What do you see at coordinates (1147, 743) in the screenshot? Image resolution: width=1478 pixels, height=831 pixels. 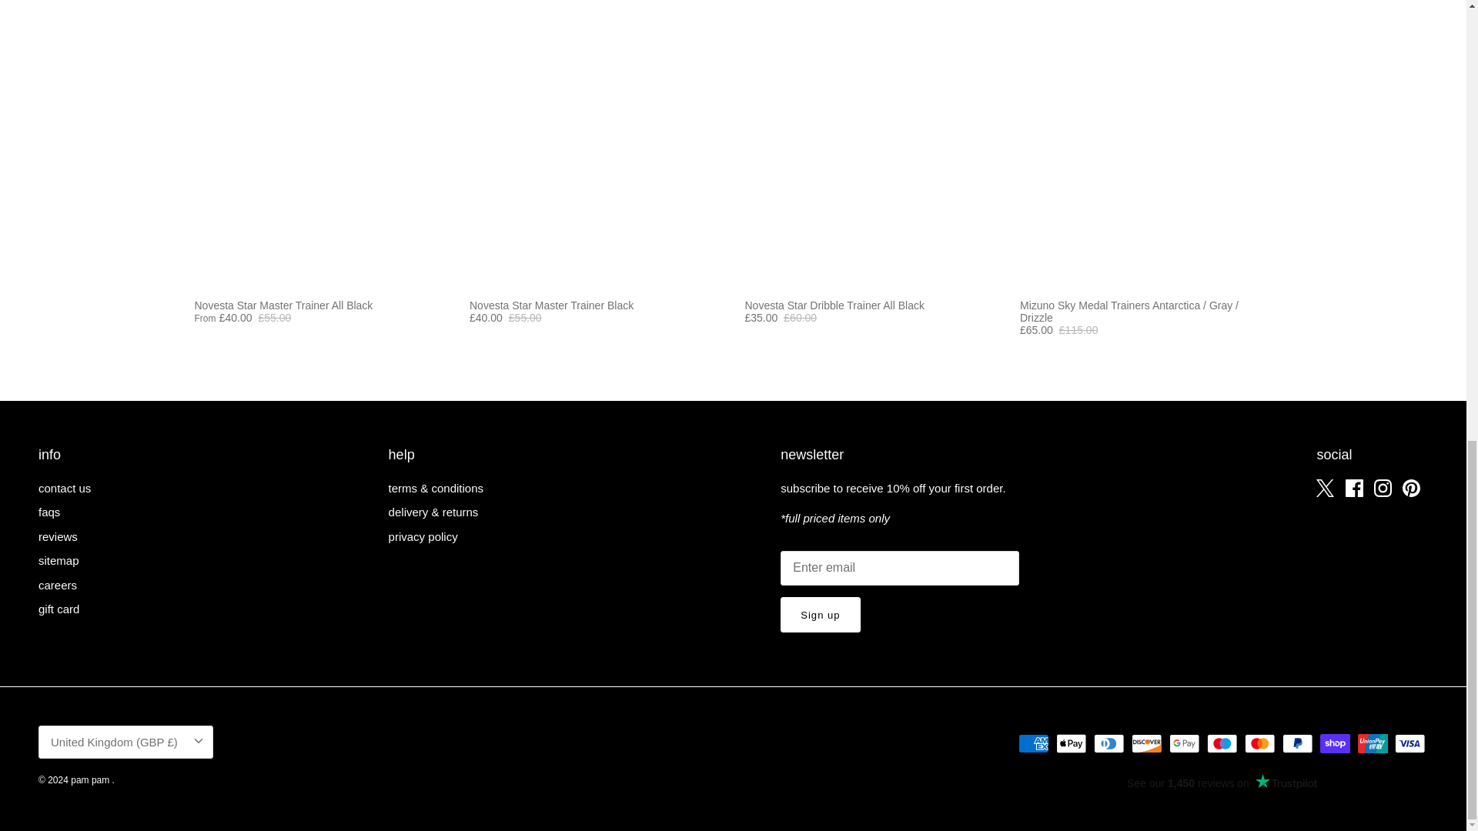 I see `Discover` at bounding box center [1147, 743].